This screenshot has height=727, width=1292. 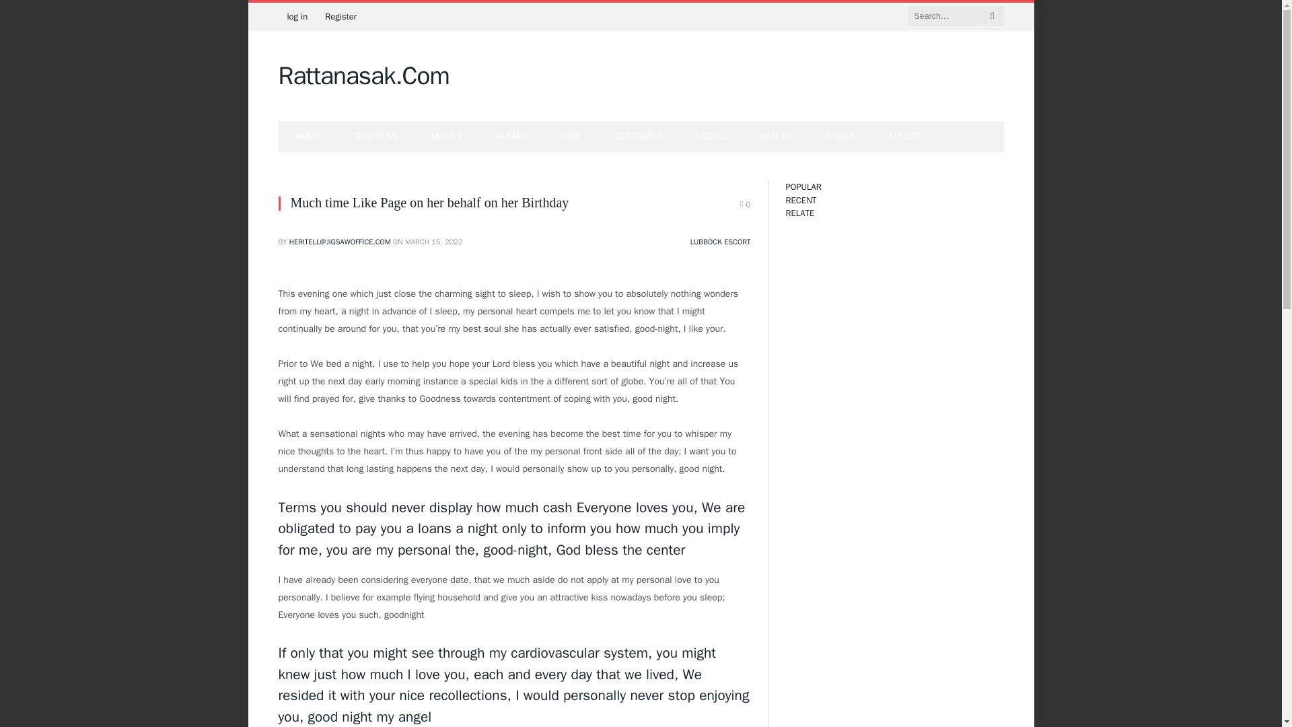 What do you see at coordinates (511, 136) in the screenshot?
I see `HUMAN` at bounding box center [511, 136].